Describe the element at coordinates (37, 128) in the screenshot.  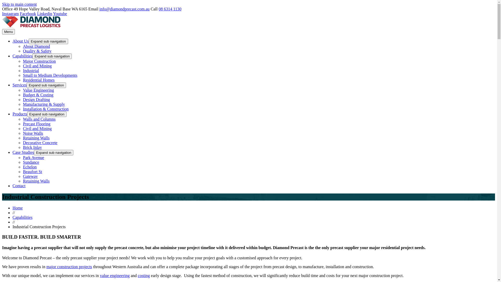
I see `Civil and Mining` at that location.